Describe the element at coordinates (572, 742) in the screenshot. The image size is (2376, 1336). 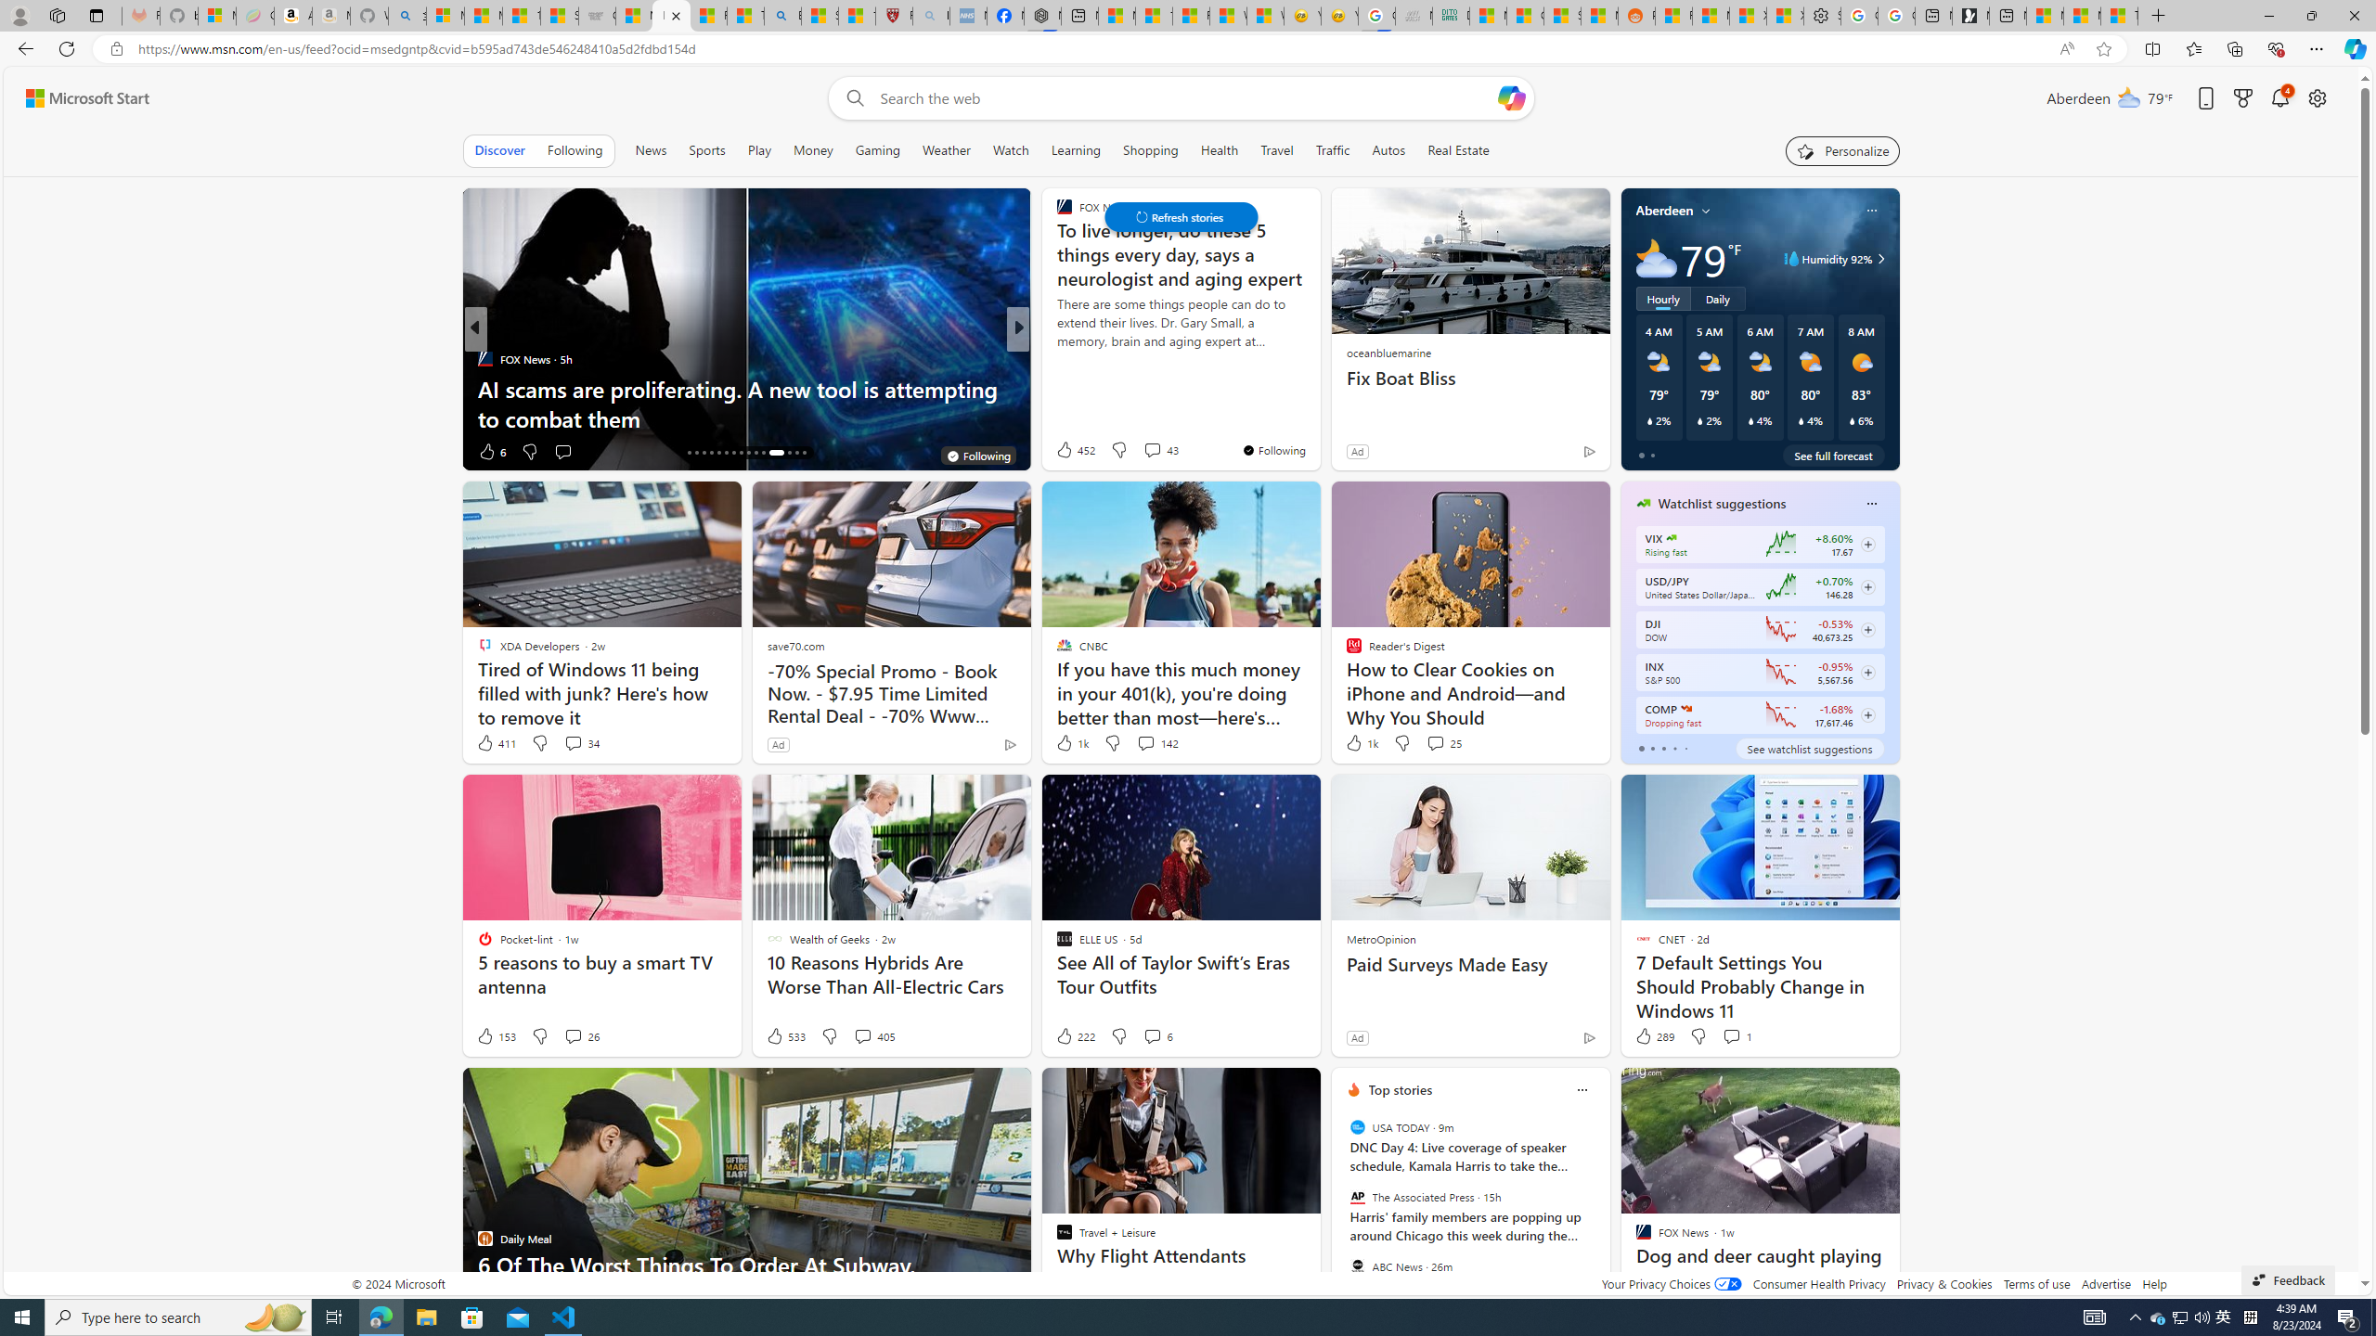
I see `View comments 34 Comment` at that location.